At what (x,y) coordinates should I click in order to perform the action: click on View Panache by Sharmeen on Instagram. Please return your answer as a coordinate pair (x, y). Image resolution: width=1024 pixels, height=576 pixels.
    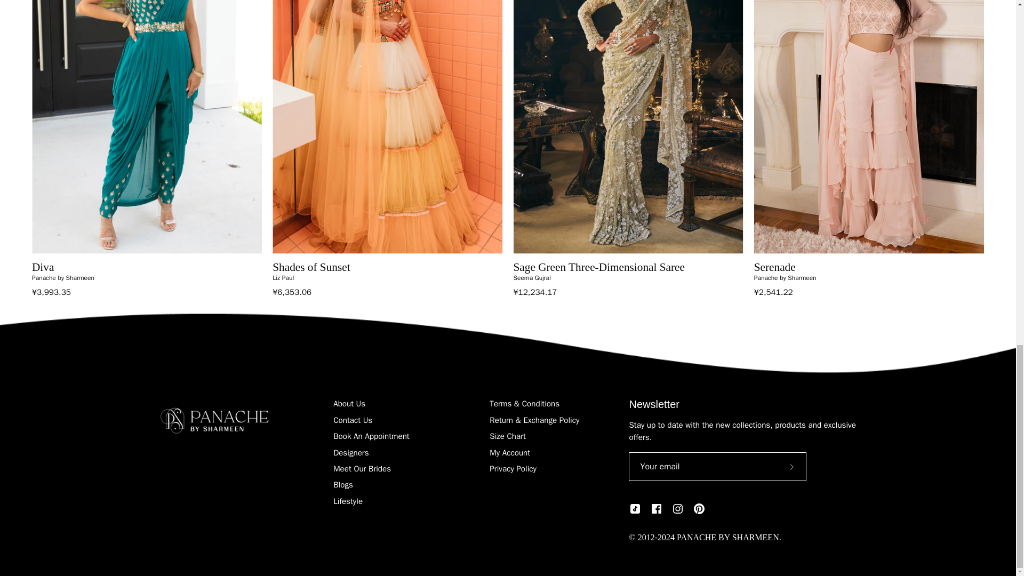
    Looking at the image, I should click on (677, 508).